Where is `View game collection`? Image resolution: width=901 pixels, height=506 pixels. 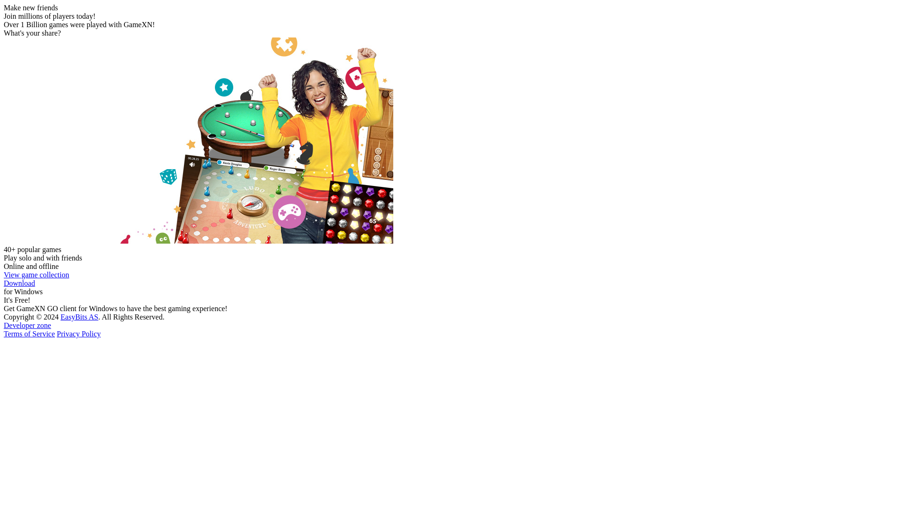 View game collection is located at coordinates (36, 275).